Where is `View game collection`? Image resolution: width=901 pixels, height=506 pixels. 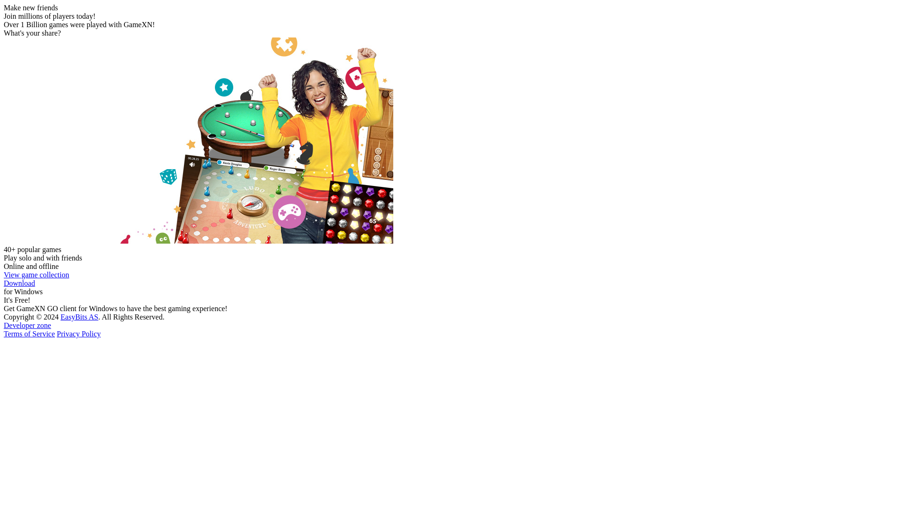 View game collection is located at coordinates (36, 275).